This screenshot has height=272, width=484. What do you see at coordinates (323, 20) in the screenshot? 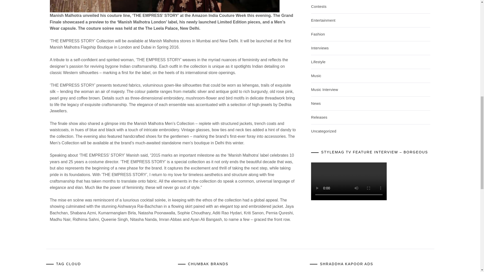
I see `Entertainment` at bounding box center [323, 20].